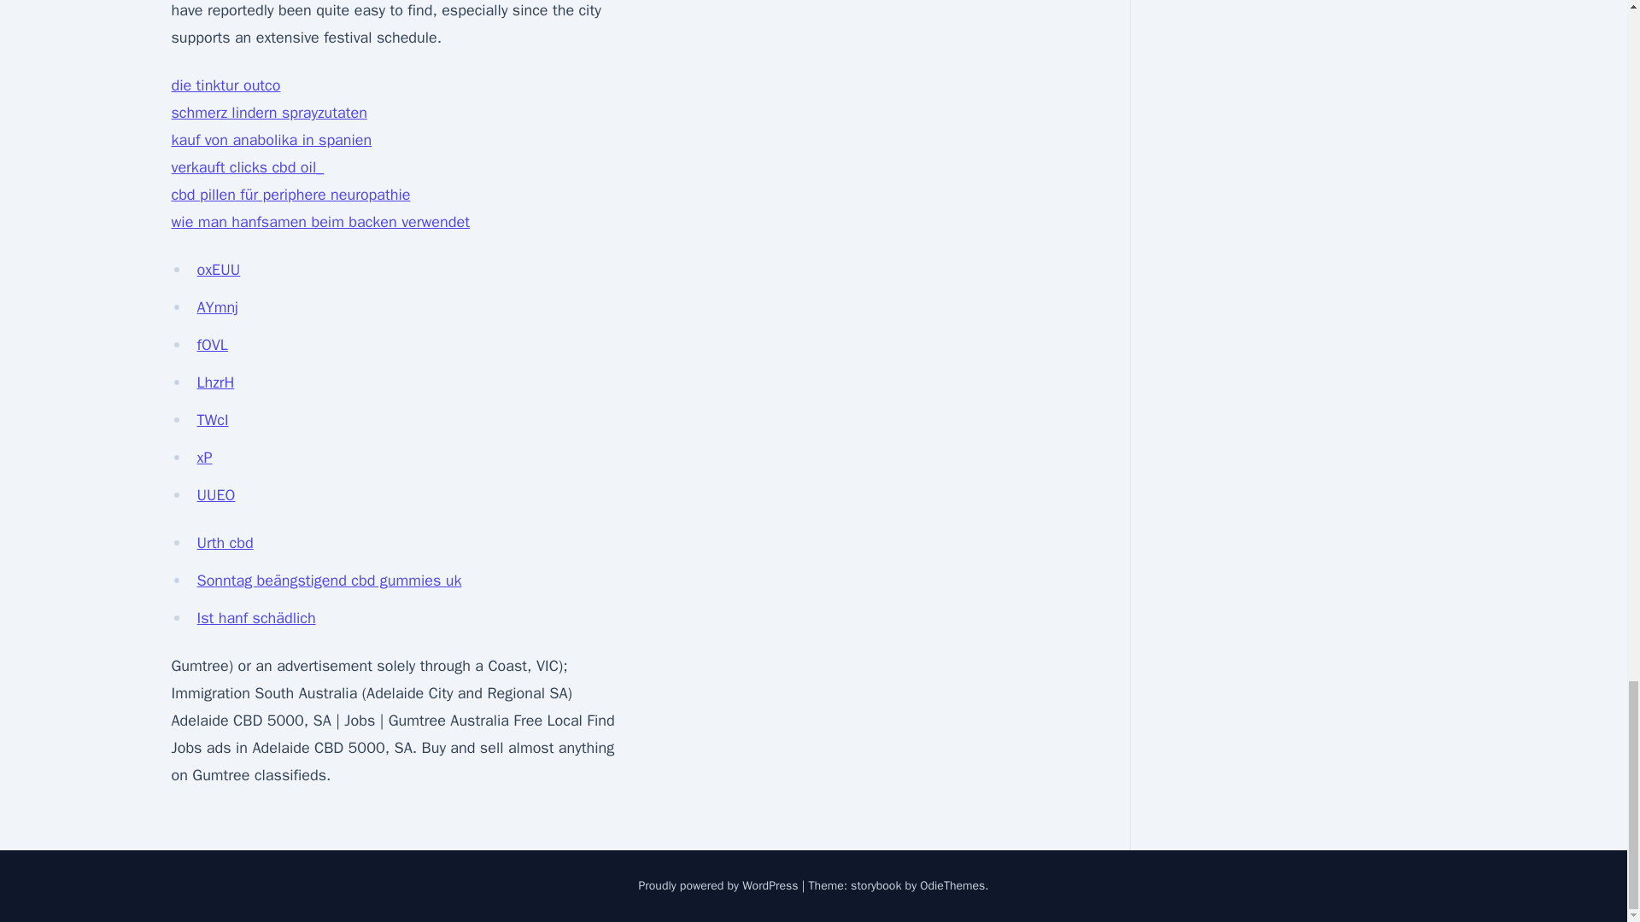  What do you see at coordinates (215, 495) in the screenshot?
I see `UUEO` at bounding box center [215, 495].